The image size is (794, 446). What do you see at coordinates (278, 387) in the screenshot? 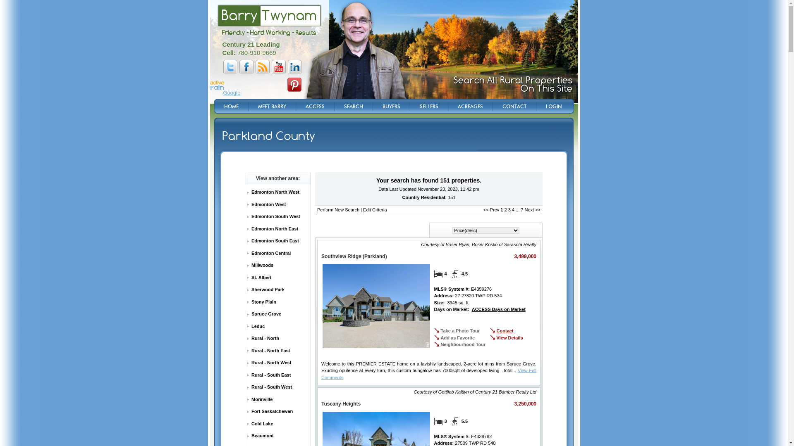
I see `Rural - South West` at bounding box center [278, 387].